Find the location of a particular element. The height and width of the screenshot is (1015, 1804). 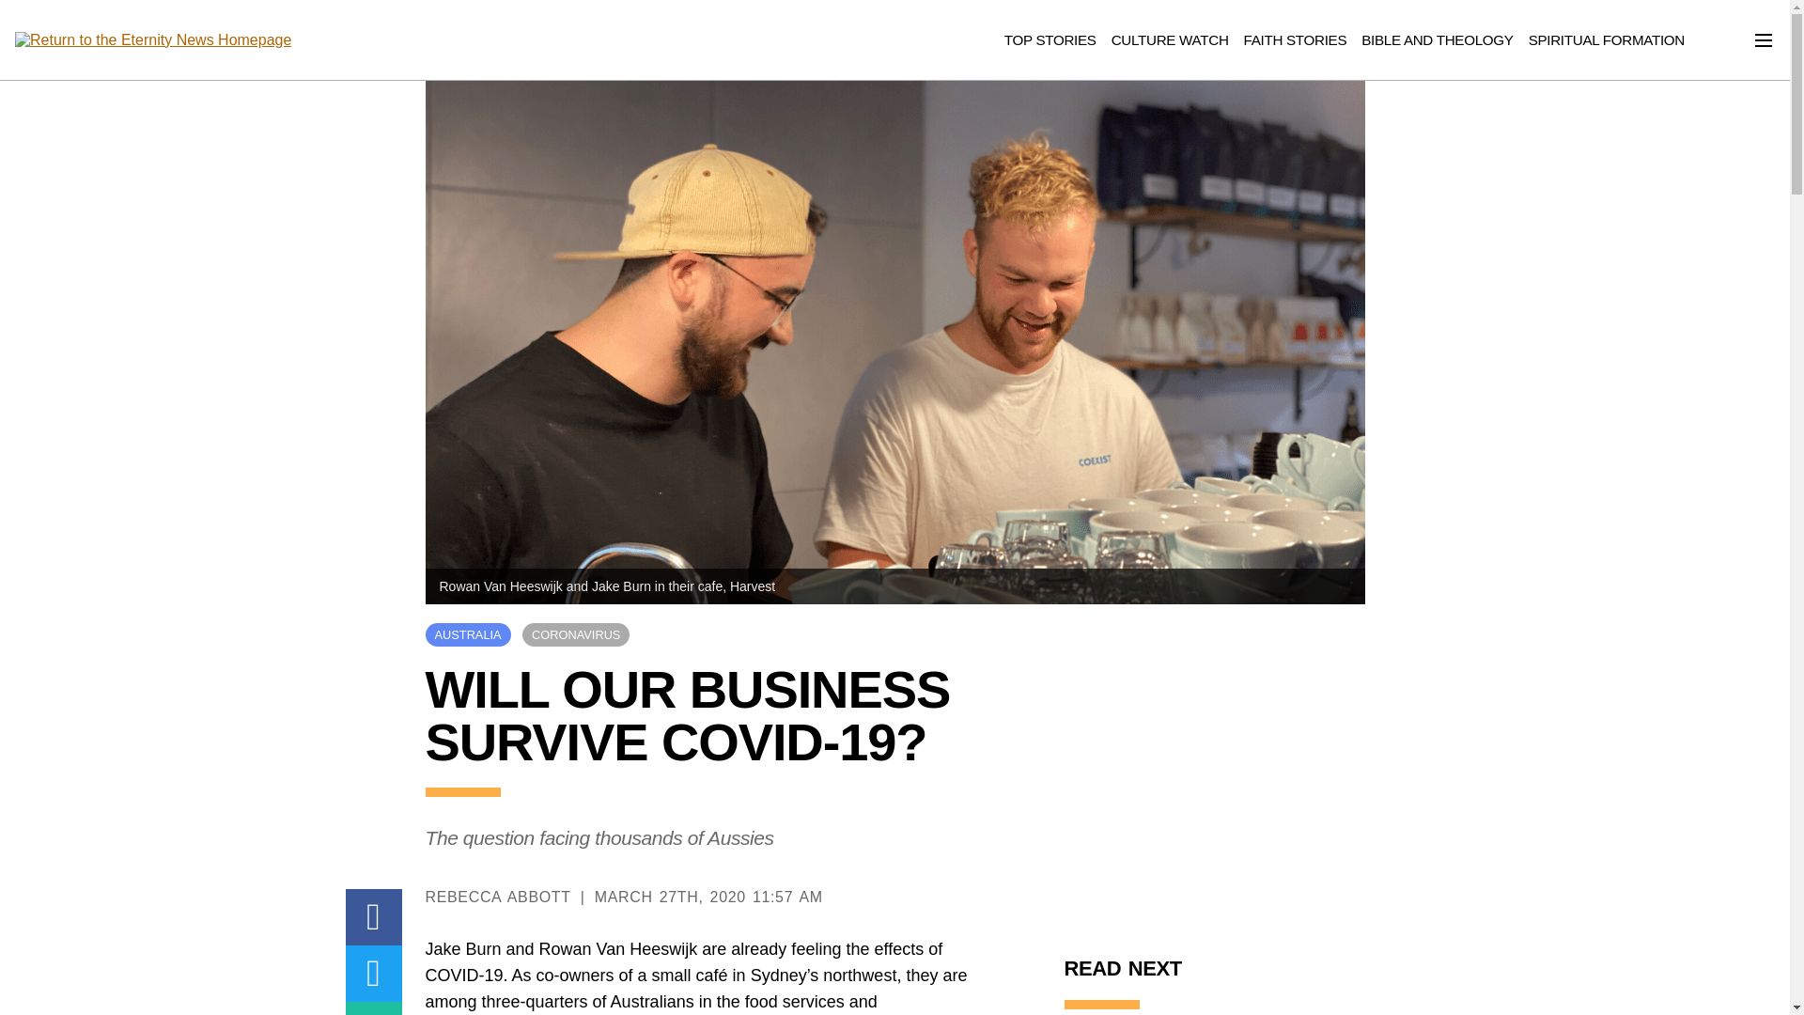

AUSTRALIA is located at coordinates (467, 634).